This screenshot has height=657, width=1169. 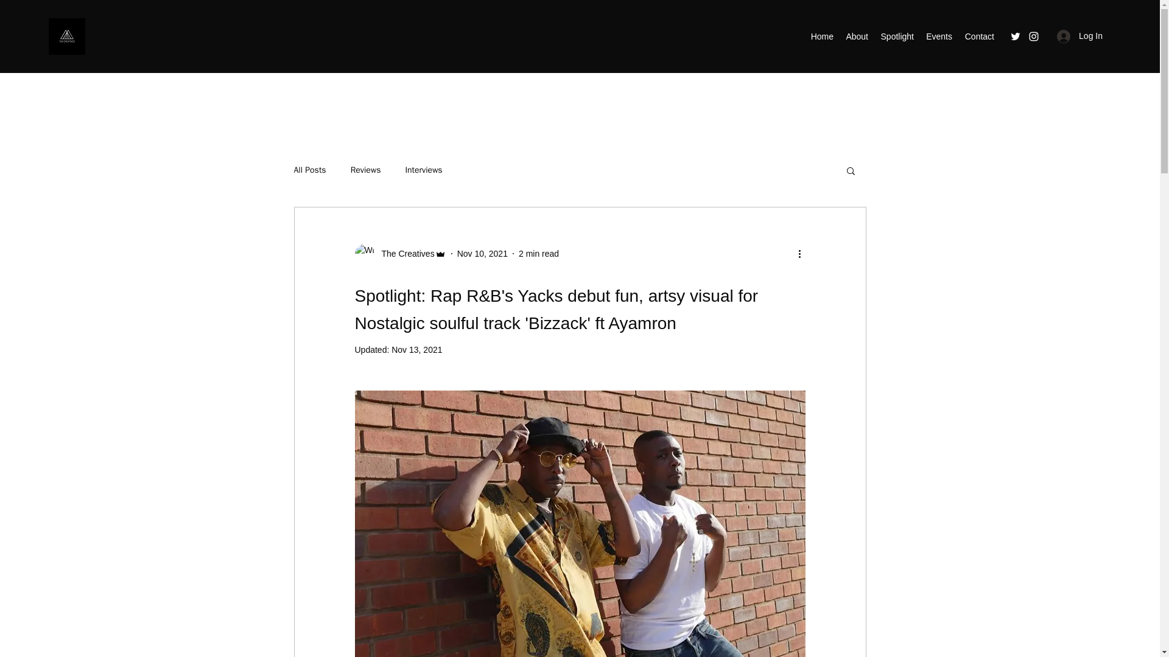 I want to click on Home, so click(x=821, y=36).